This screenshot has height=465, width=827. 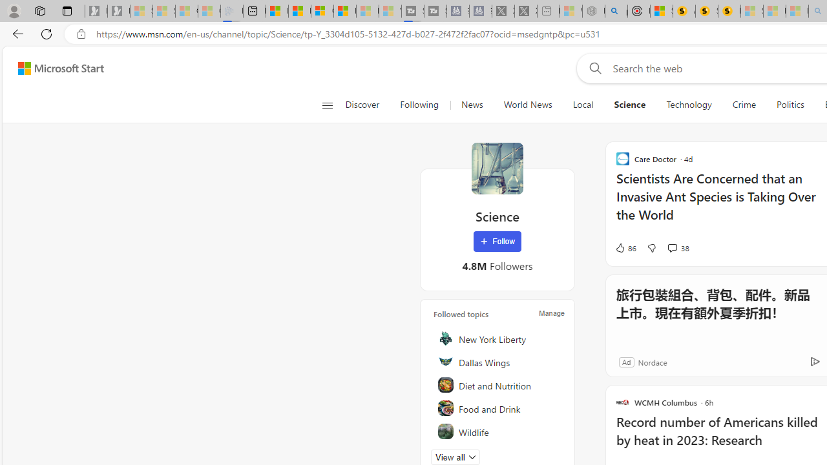 I want to click on World News, so click(x=528, y=105).